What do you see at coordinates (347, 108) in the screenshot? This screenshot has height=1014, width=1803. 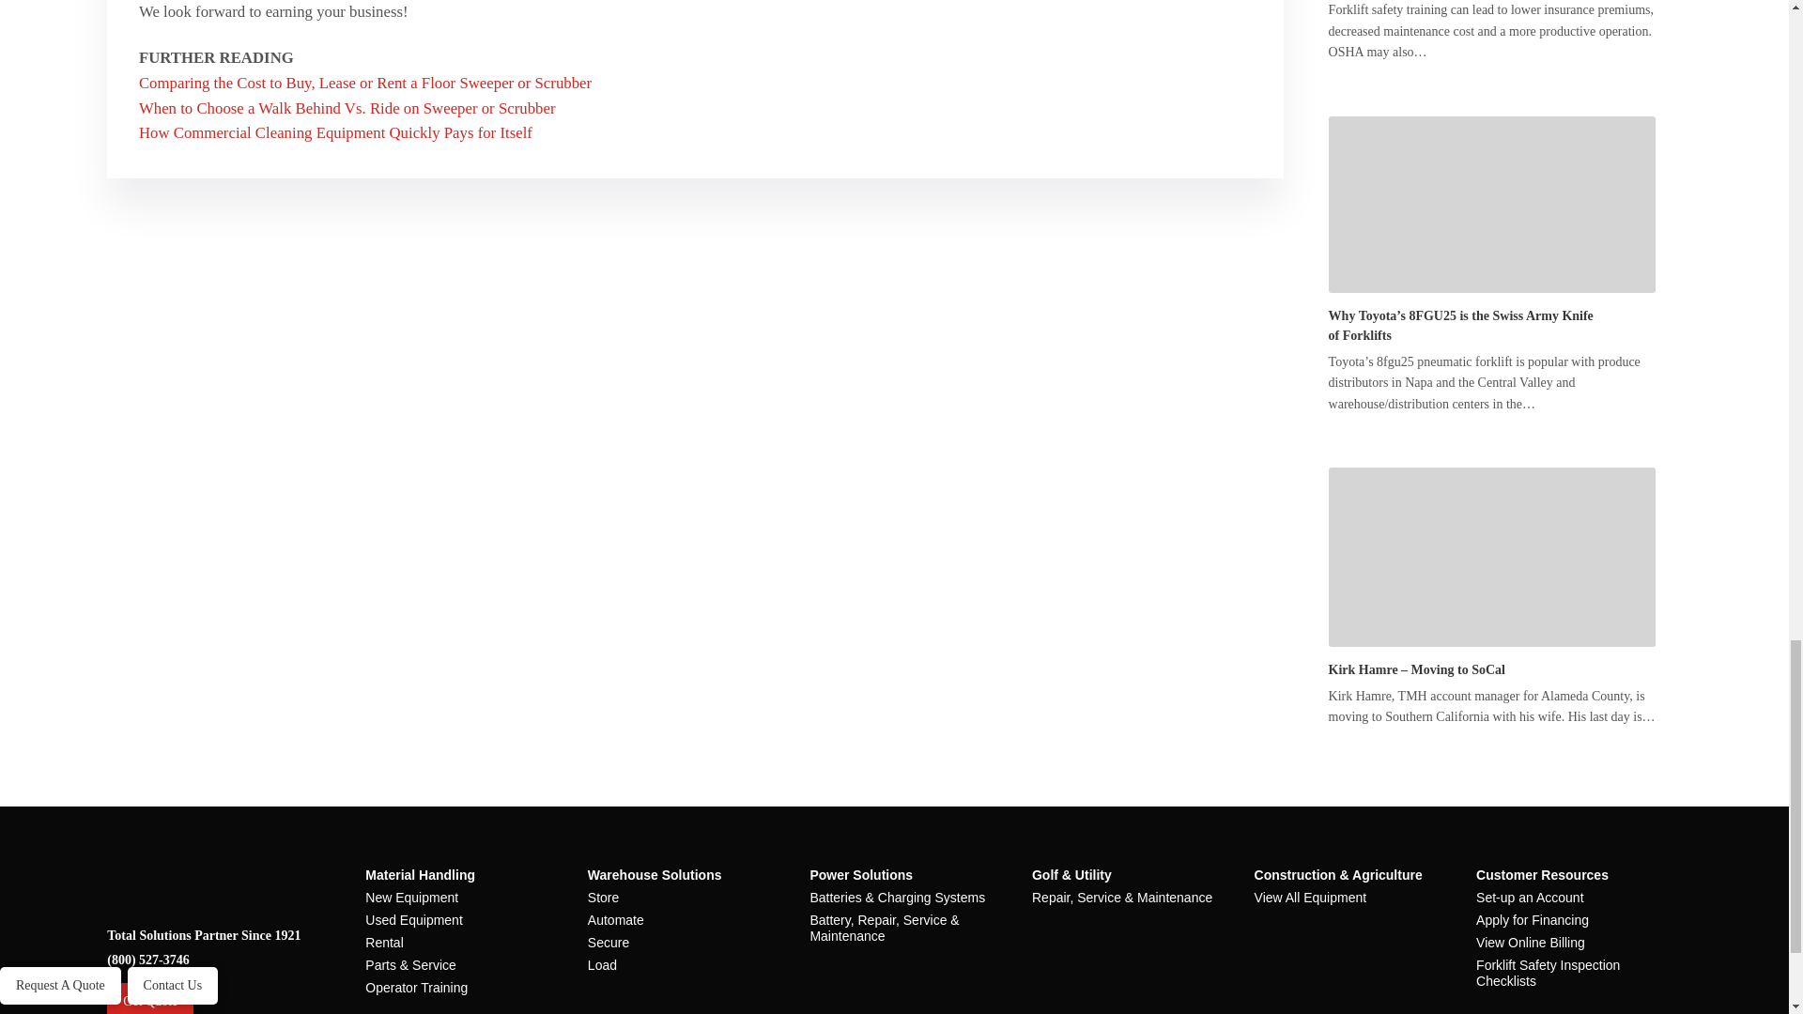 I see `When to Choose a Walk Behind Vs. Ride on Sweeper or Scrubber` at bounding box center [347, 108].